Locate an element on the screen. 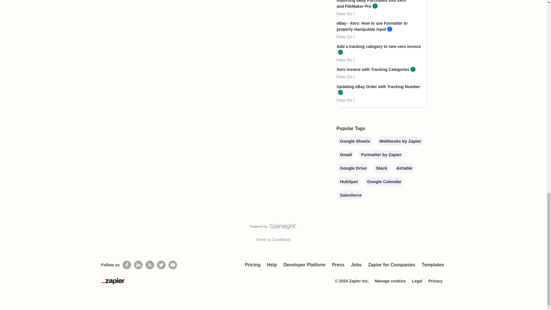 The image size is (551, 310). Subscribe to our blog is located at coordinates (150, 265).